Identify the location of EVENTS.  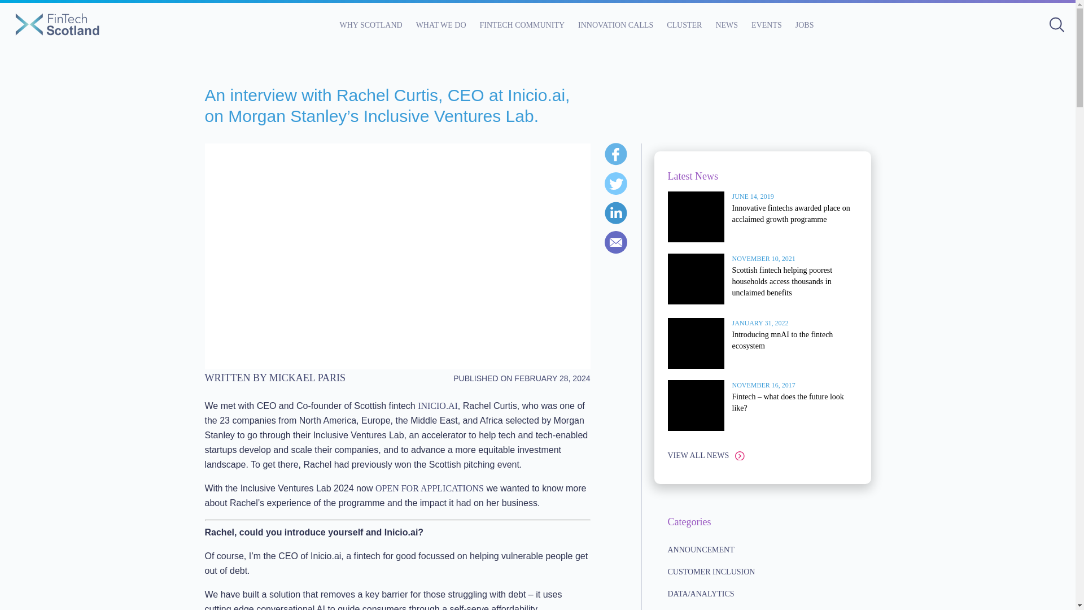
(766, 25).